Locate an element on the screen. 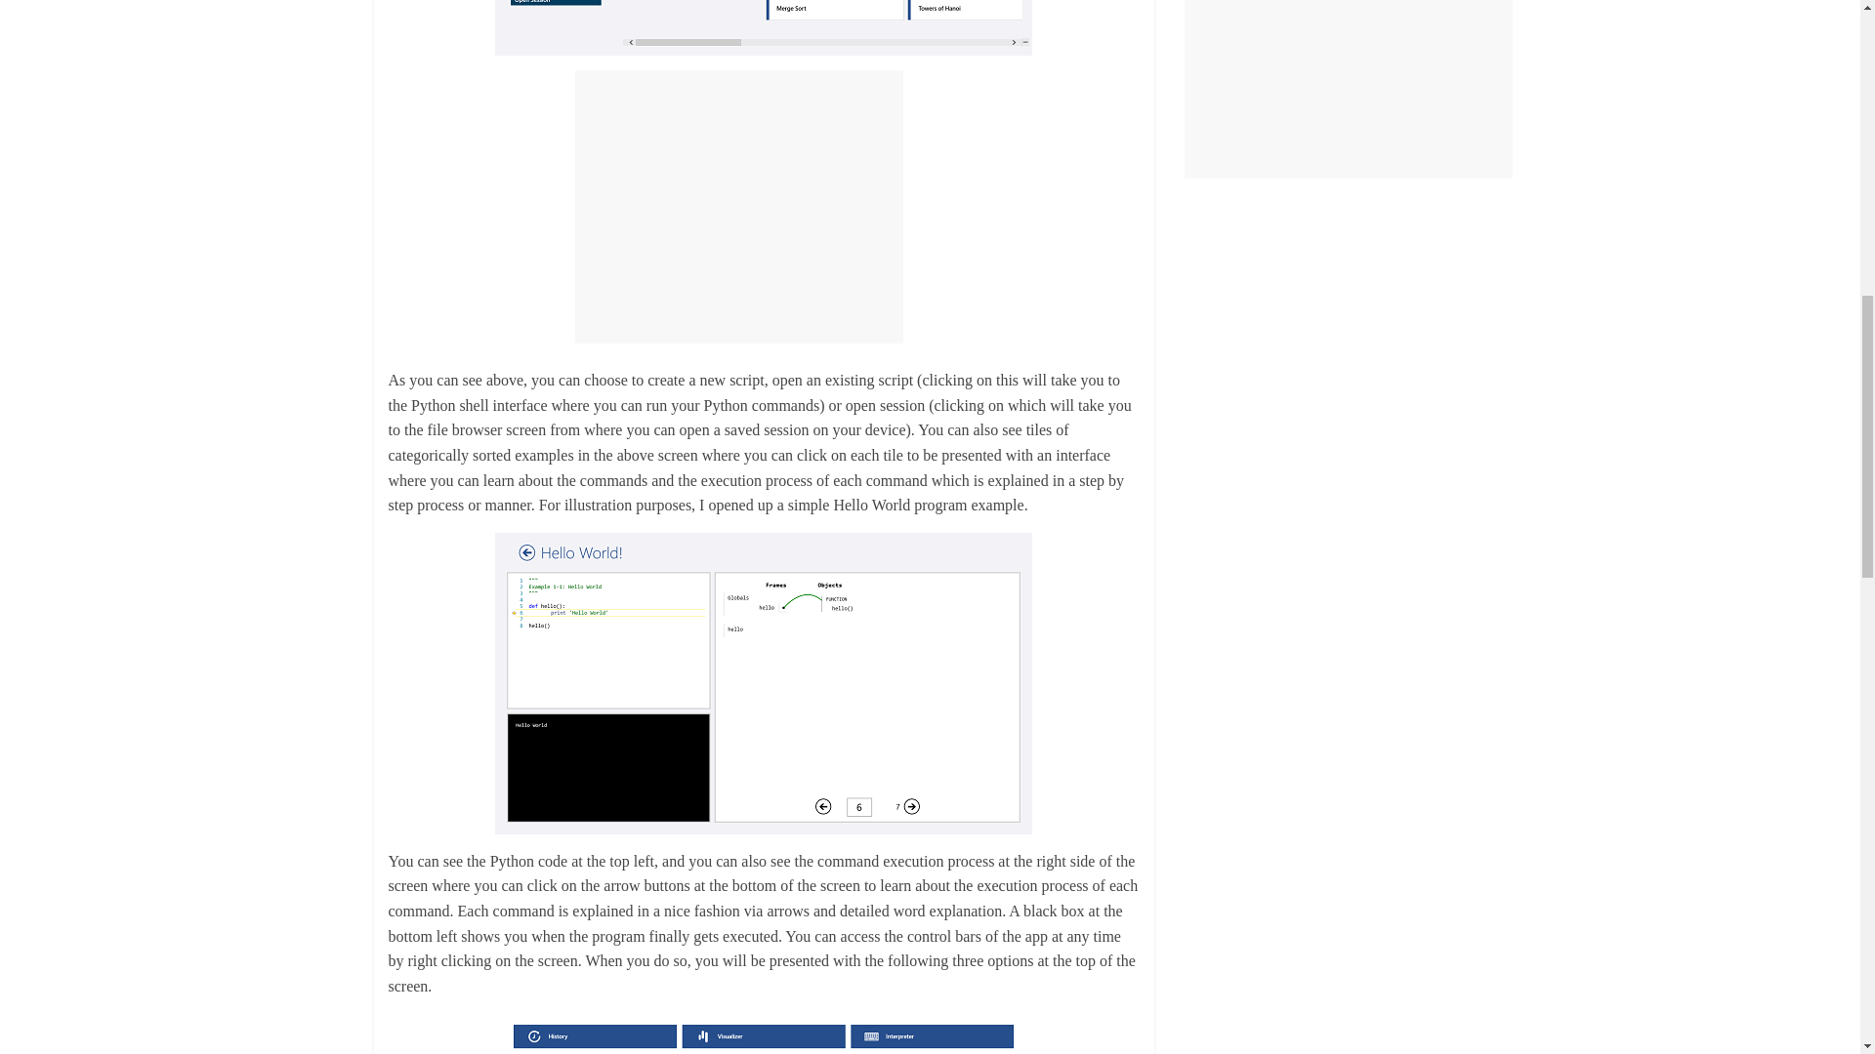 The width and height of the screenshot is (1875, 1054). Python Tutor control bars is located at coordinates (764, 1033).